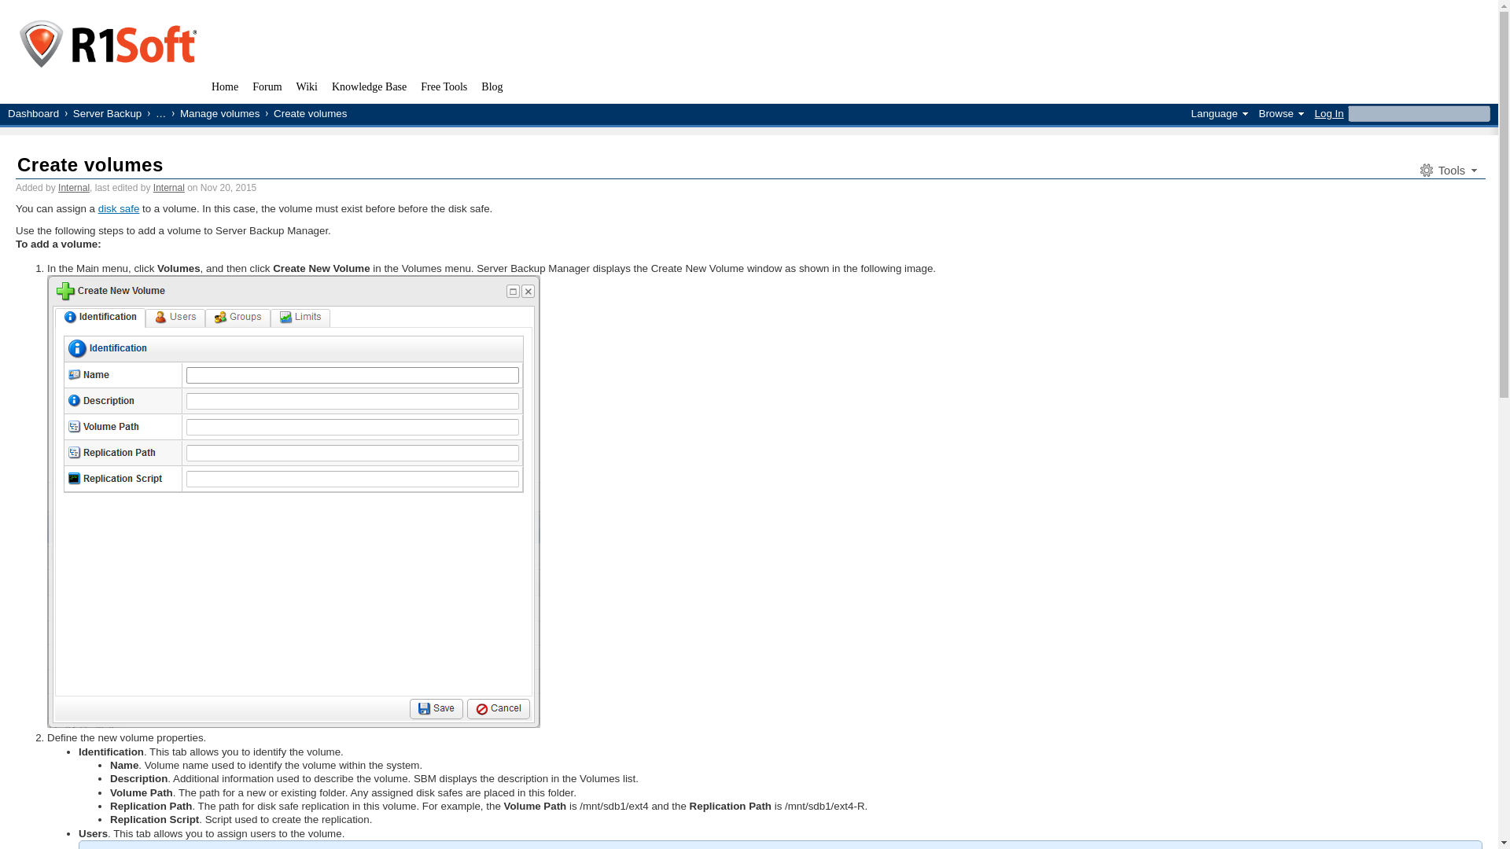 The height and width of the screenshot is (849, 1510). I want to click on Home, so click(224, 90).